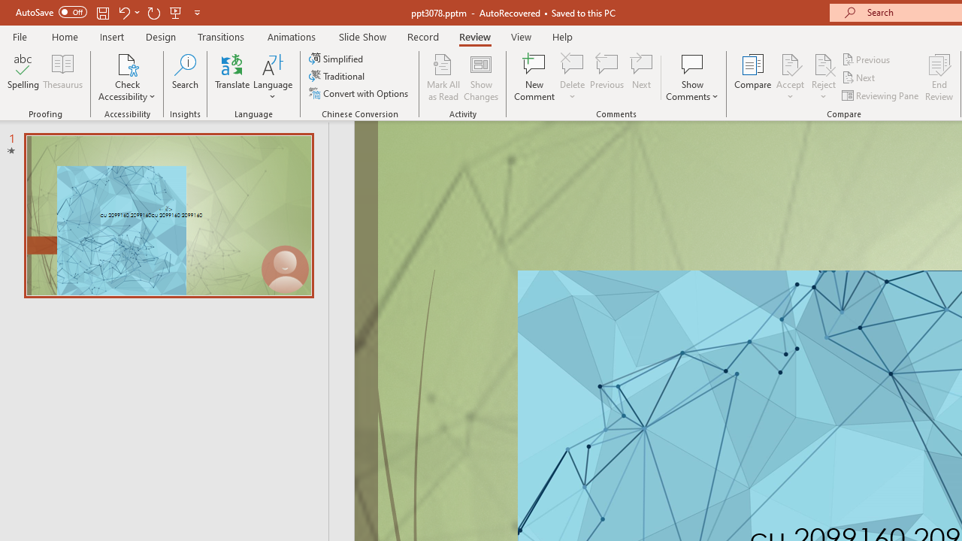 This screenshot has height=541, width=962. What do you see at coordinates (474, 36) in the screenshot?
I see `Review` at bounding box center [474, 36].